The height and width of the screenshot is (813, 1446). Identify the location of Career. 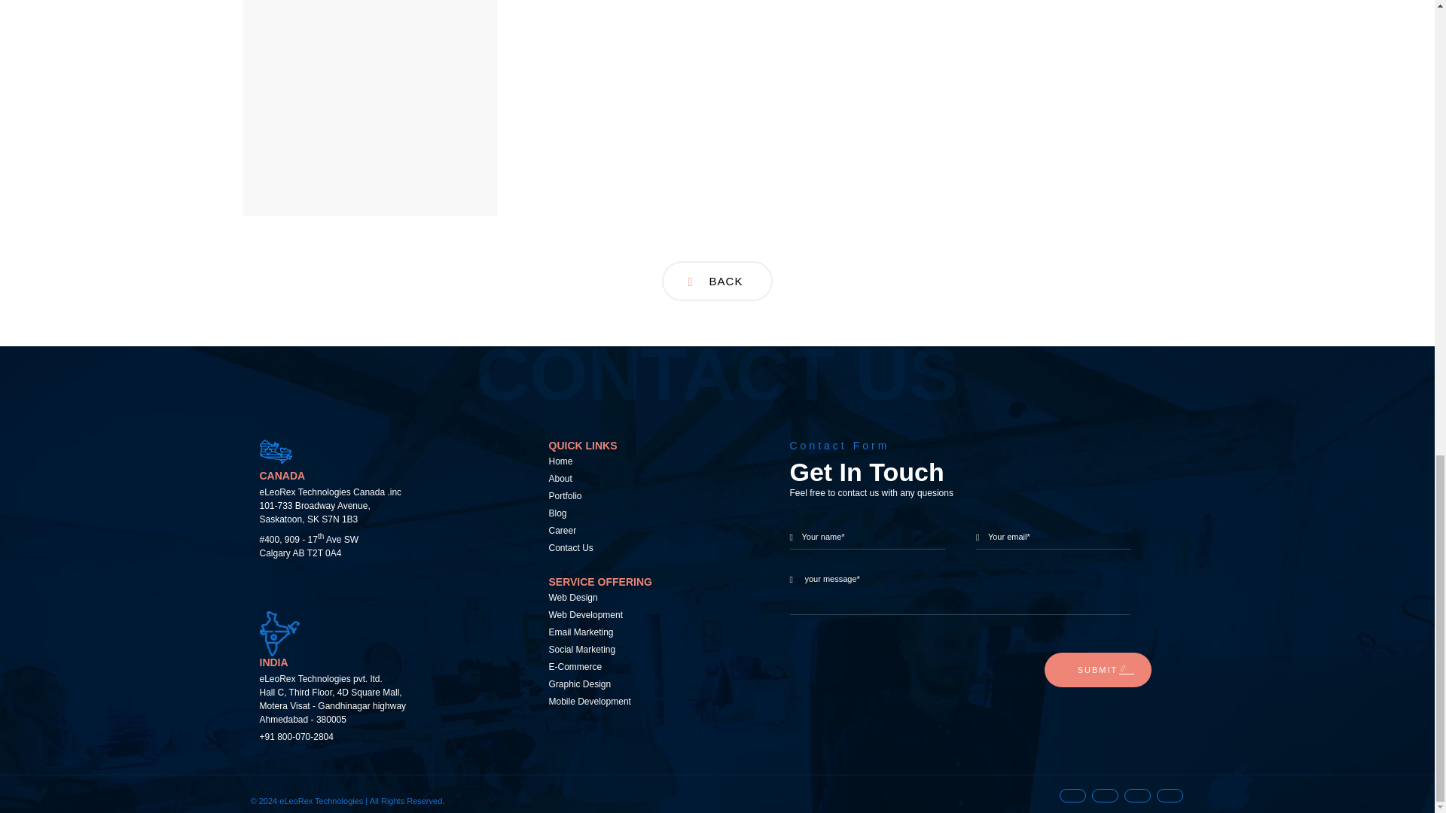
(644, 531).